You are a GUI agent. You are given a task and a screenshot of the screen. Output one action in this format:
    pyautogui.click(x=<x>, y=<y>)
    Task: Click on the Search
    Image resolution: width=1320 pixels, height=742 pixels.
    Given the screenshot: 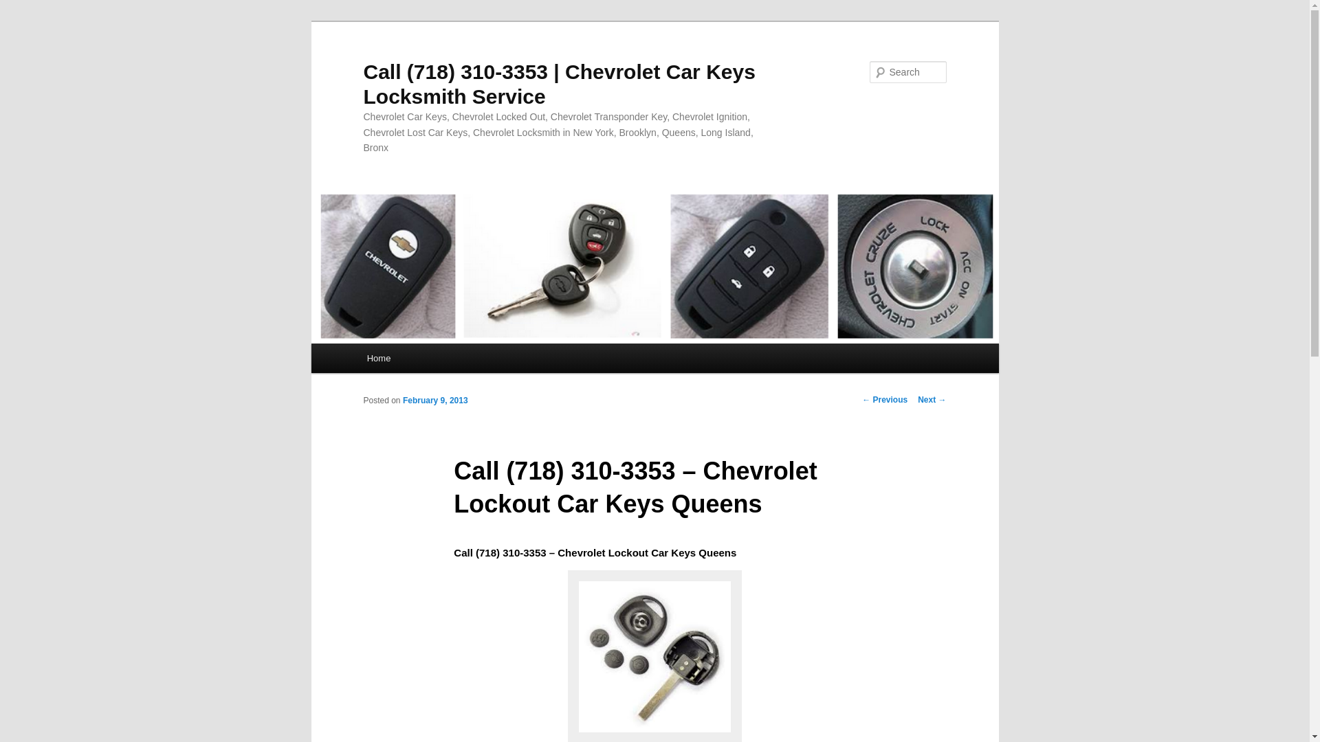 What is the action you would take?
    pyautogui.click(x=22, y=8)
    